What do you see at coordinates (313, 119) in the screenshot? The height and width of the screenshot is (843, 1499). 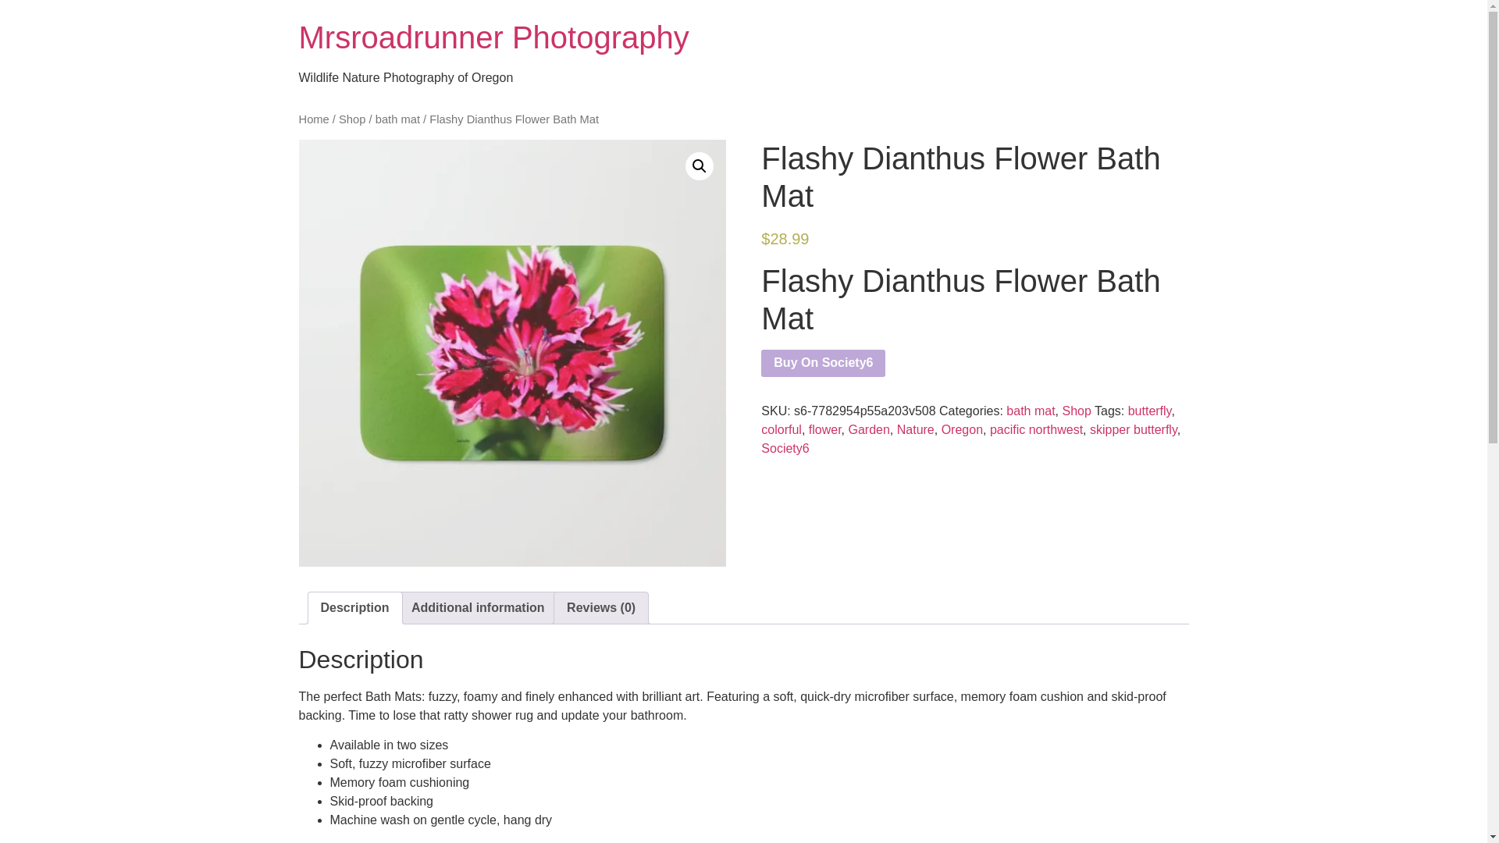 I see `Home` at bounding box center [313, 119].